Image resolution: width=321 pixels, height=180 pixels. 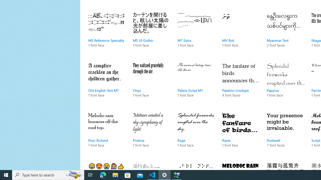 What do you see at coordinates (285, 35) in the screenshot?
I see `Myanmar Text, 2 font faces` at bounding box center [285, 35].